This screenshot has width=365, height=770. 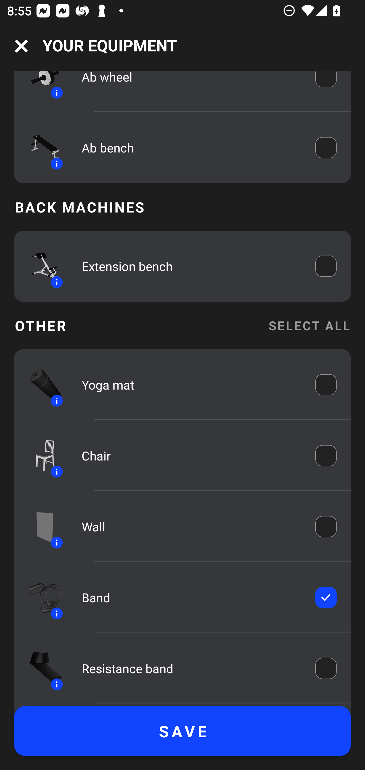 What do you see at coordinates (191, 384) in the screenshot?
I see `Yoga mat` at bounding box center [191, 384].